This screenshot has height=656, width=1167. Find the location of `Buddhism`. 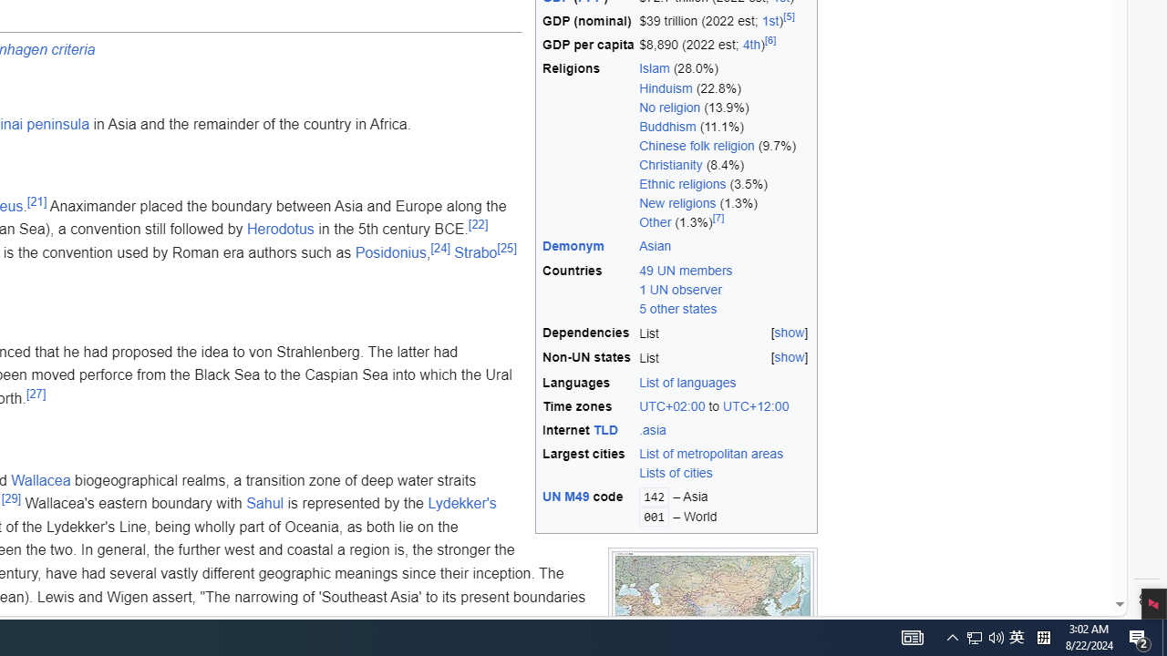

Buddhism is located at coordinates (667, 126).